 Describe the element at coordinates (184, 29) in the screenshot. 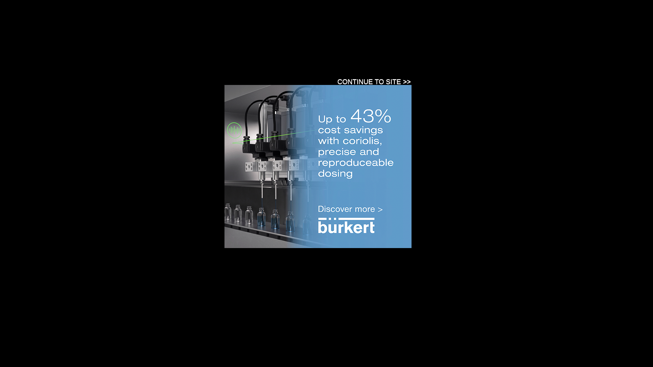

I see `LabOnline` at that location.